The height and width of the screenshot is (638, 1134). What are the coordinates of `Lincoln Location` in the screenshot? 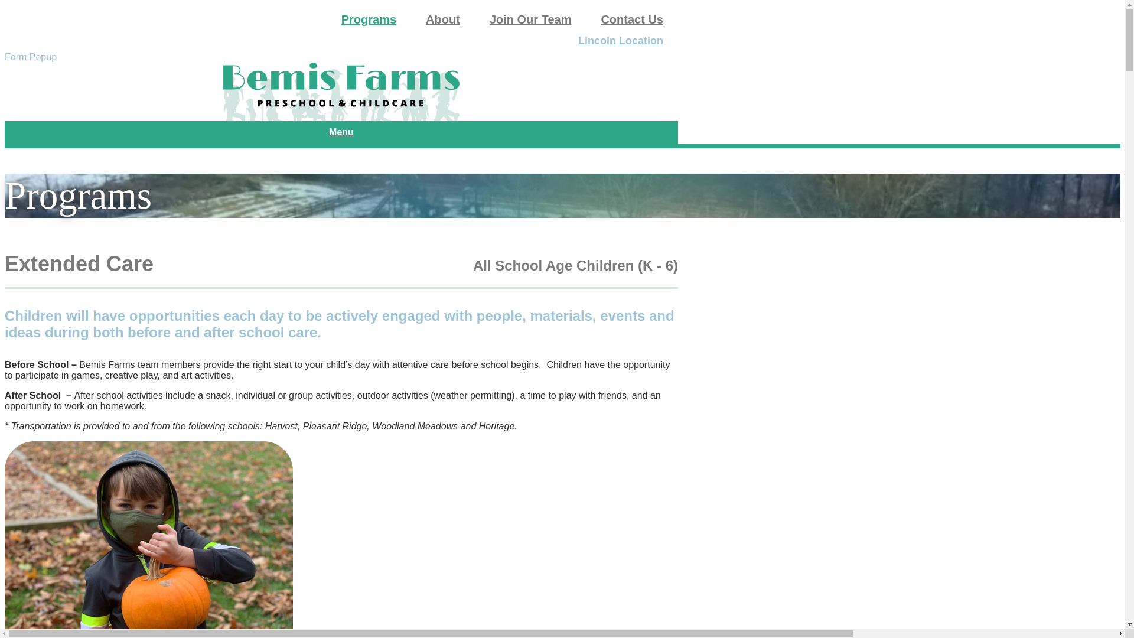 It's located at (620, 38).